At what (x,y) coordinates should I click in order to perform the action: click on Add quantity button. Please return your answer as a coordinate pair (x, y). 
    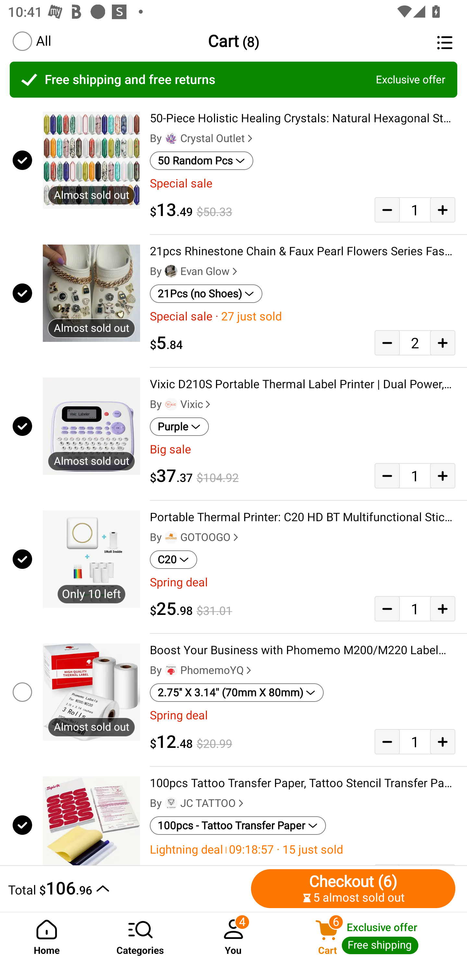
    Looking at the image, I should click on (443, 741).